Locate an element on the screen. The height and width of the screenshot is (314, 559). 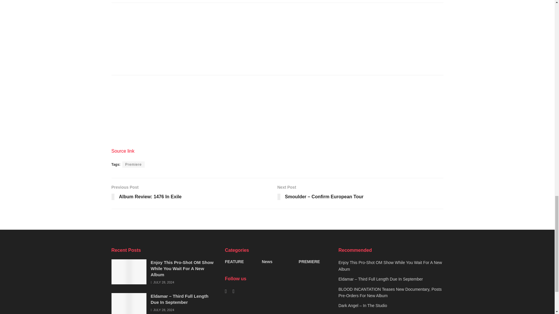
News is located at coordinates (194, 193).